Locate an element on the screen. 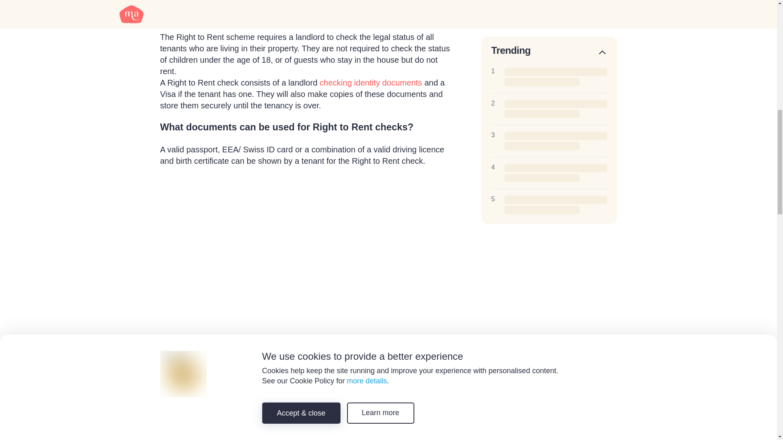  signing a tenancy agreement is located at coordinates (280, 439).